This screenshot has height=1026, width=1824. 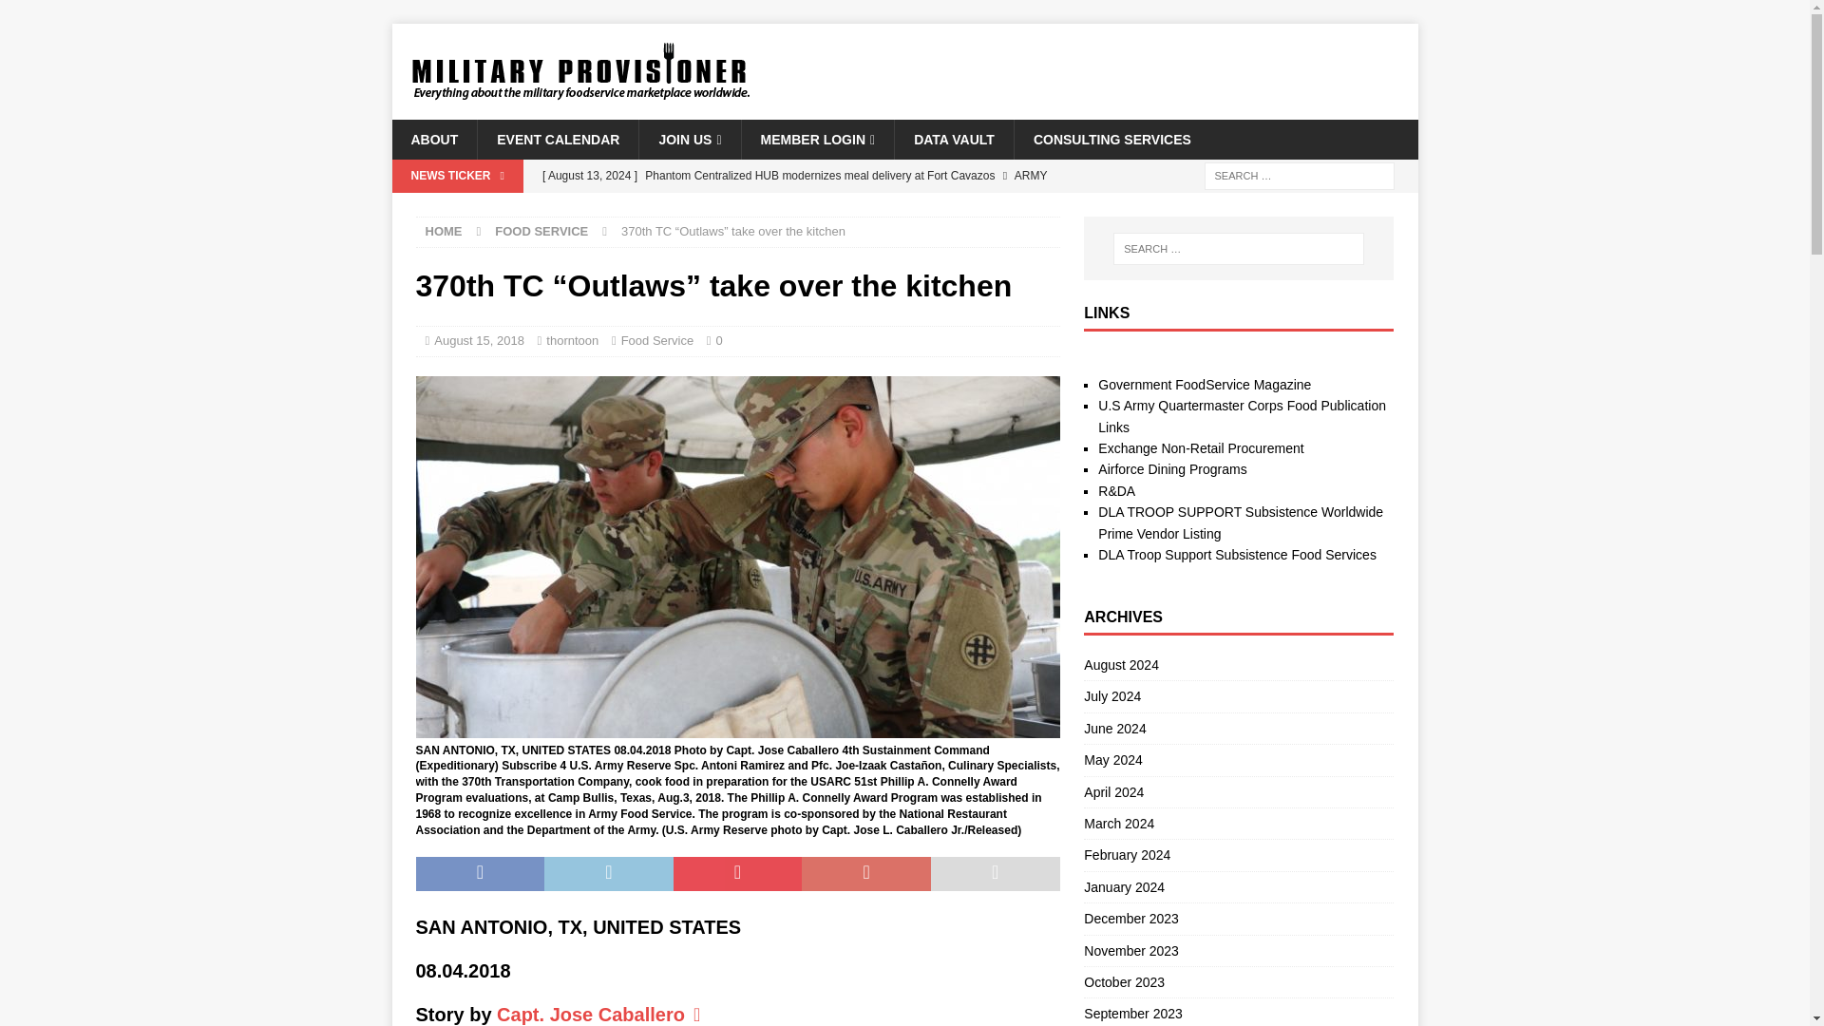 What do you see at coordinates (690, 140) in the screenshot?
I see `JOIN US` at bounding box center [690, 140].